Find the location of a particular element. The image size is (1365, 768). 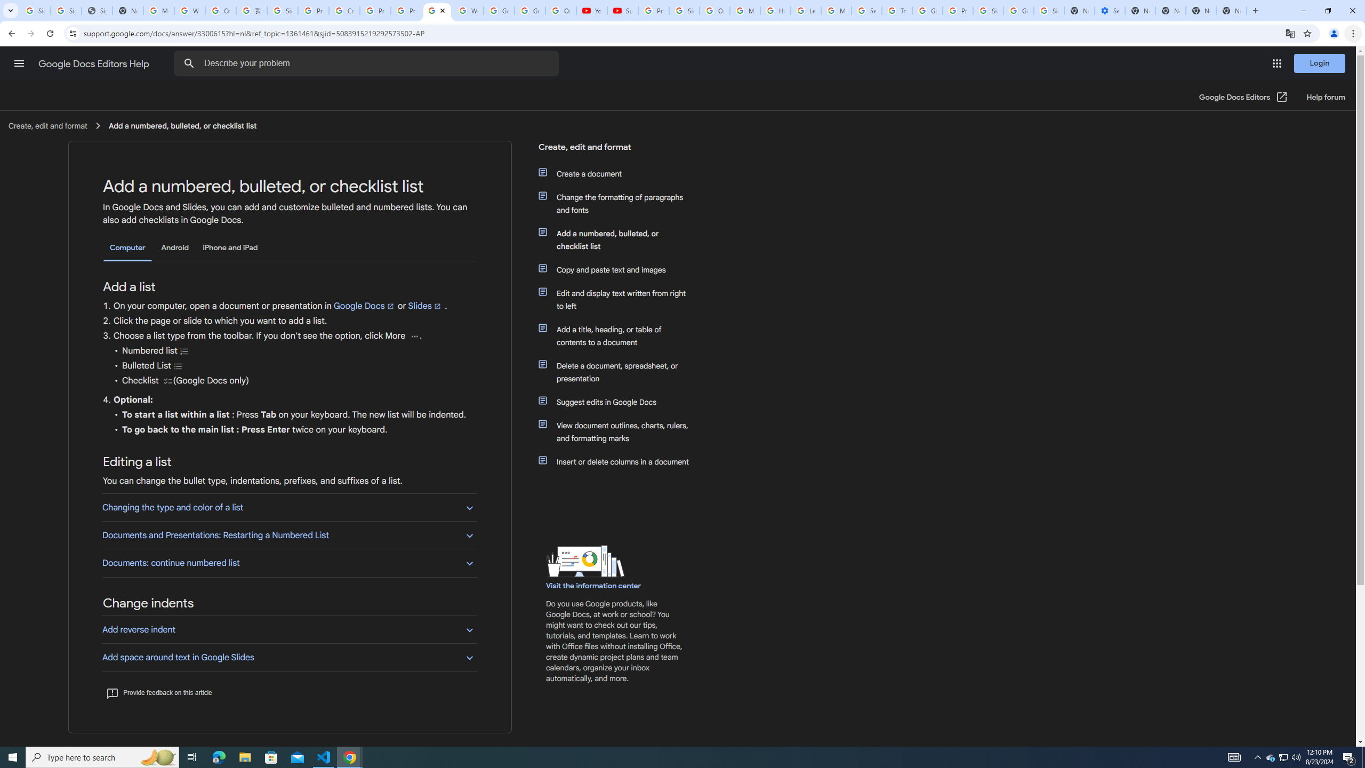

YouTube is located at coordinates (591, 11).